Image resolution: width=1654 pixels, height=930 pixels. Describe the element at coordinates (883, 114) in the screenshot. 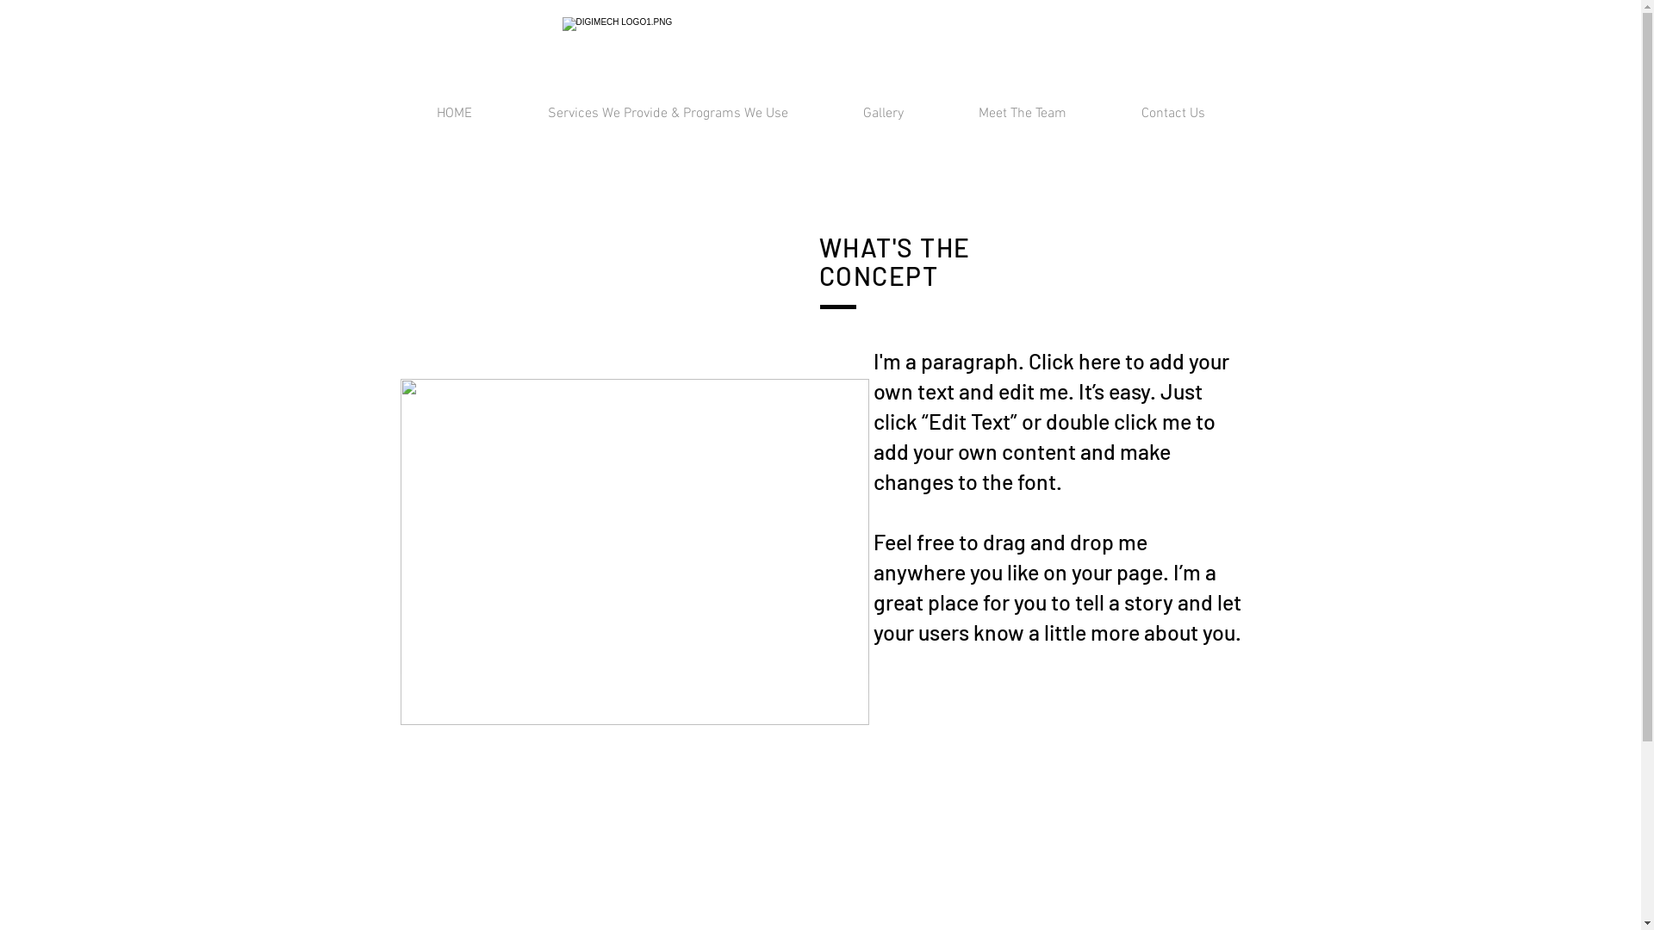

I see `Gallery` at that location.